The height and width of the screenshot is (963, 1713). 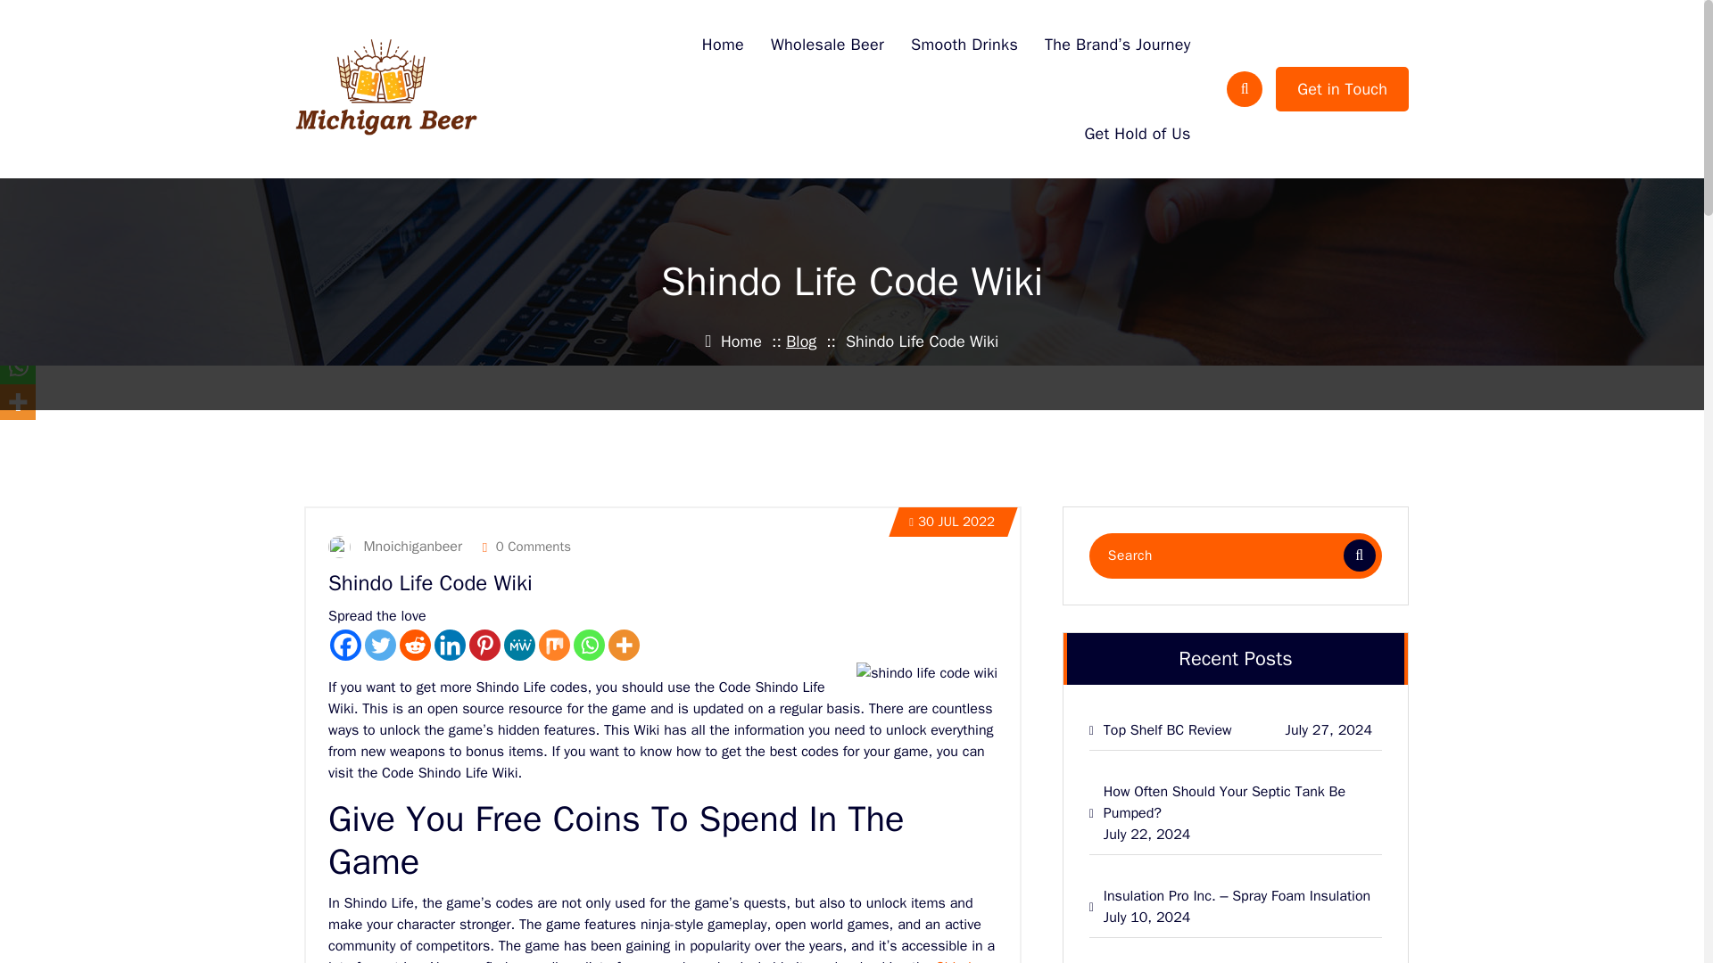 I want to click on Linkedin, so click(x=450, y=645).